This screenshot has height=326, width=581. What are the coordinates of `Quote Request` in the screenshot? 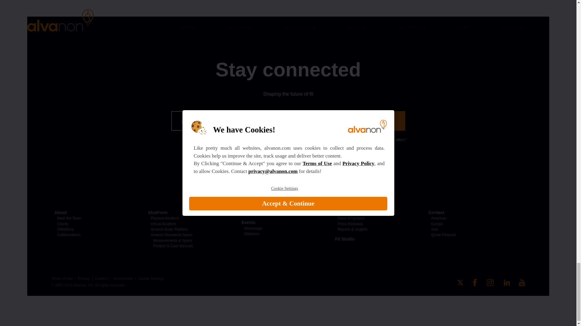 It's located at (474, 234).